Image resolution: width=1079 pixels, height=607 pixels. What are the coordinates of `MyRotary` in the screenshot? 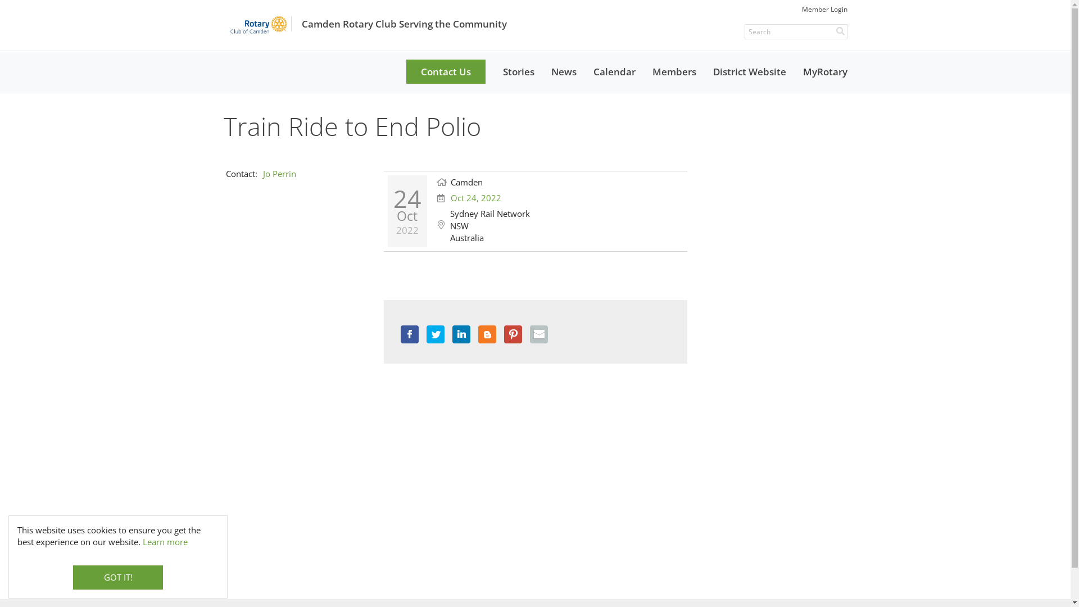 It's located at (825, 72).